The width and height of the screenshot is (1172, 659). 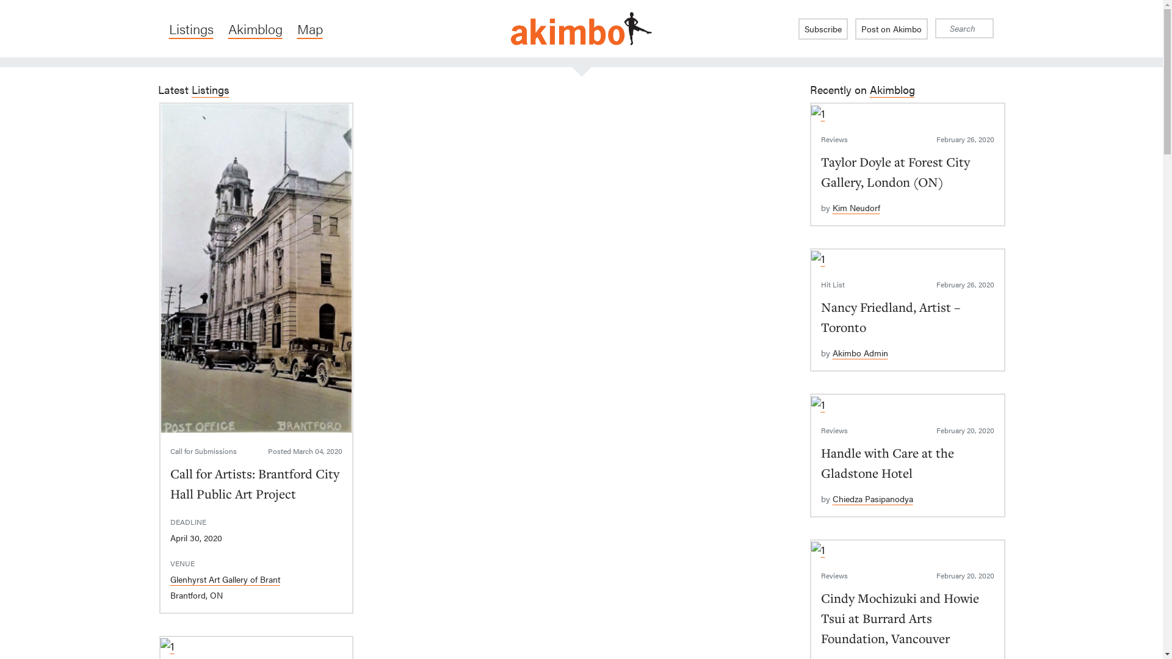 I want to click on 1, so click(x=167, y=646).